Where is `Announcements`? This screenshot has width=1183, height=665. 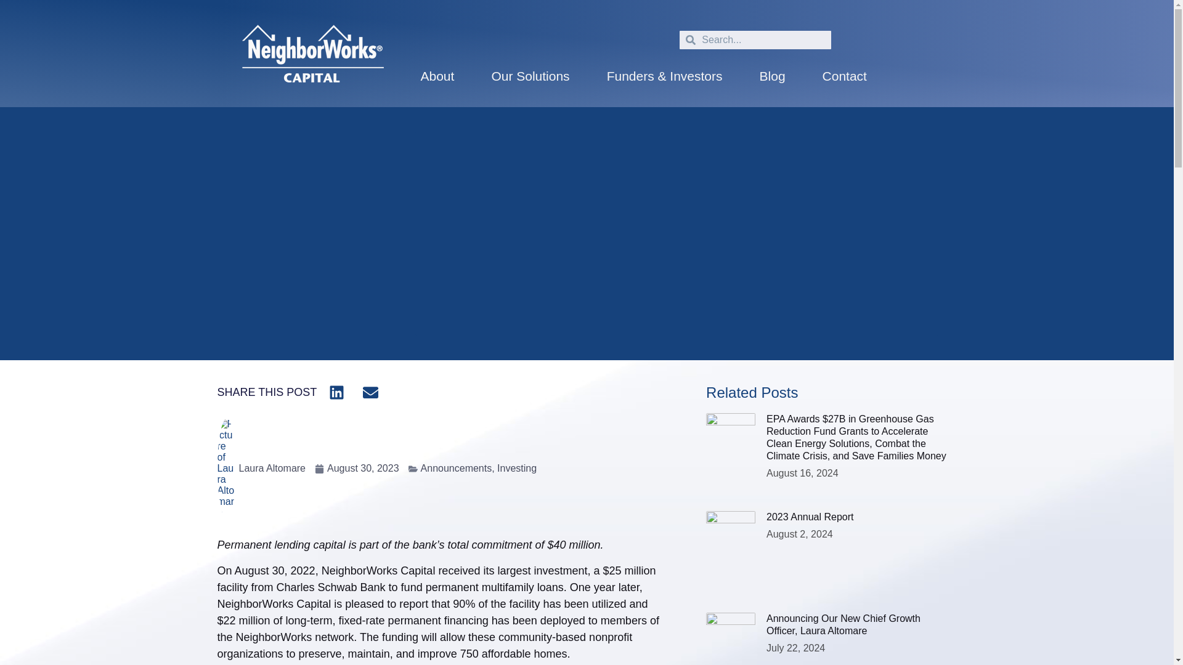
Announcements is located at coordinates (456, 468).